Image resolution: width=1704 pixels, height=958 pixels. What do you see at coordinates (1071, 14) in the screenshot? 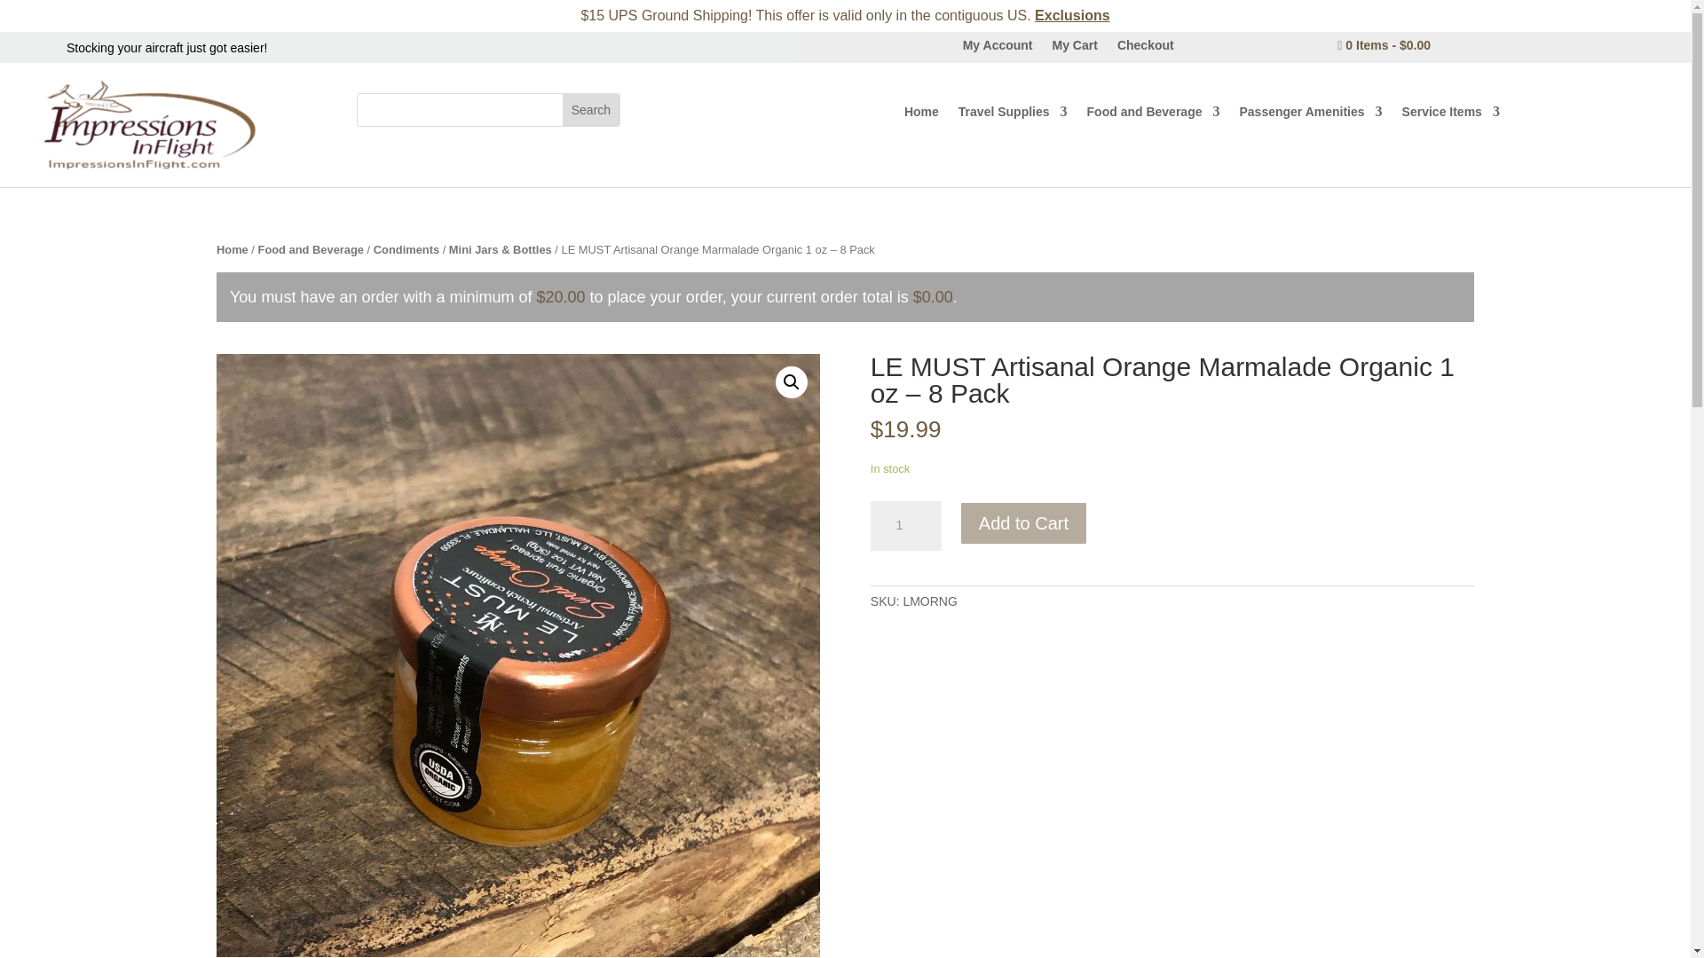
I see `Exclusions` at bounding box center [1071, 14].